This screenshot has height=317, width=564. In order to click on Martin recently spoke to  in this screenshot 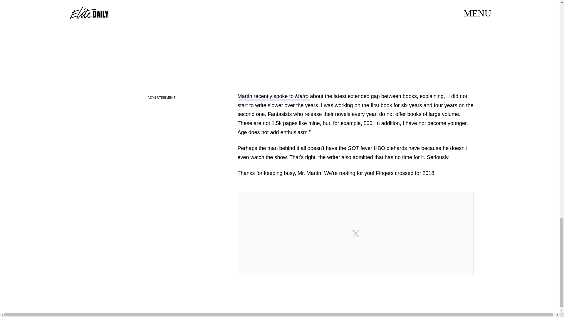, I will do `click(266, 97)`.